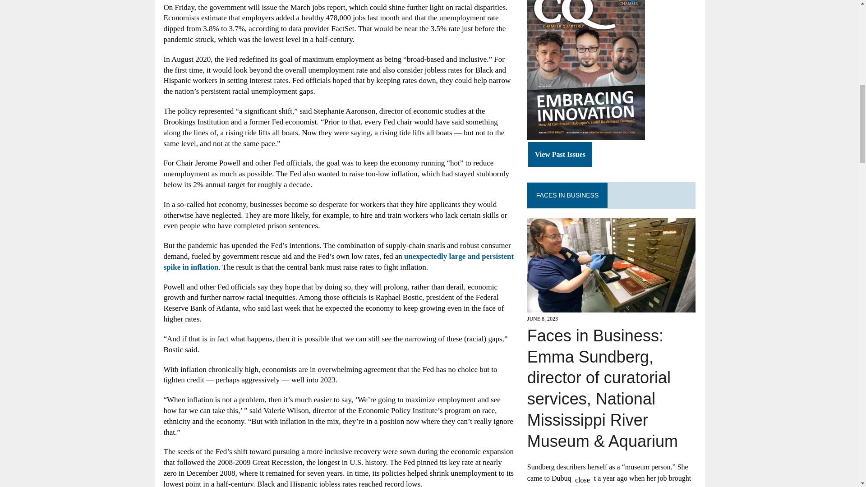 This screenshot has height=487, width=866. I want to click on unexpectedly large and persistent spike in inflation, so click(338, 262).